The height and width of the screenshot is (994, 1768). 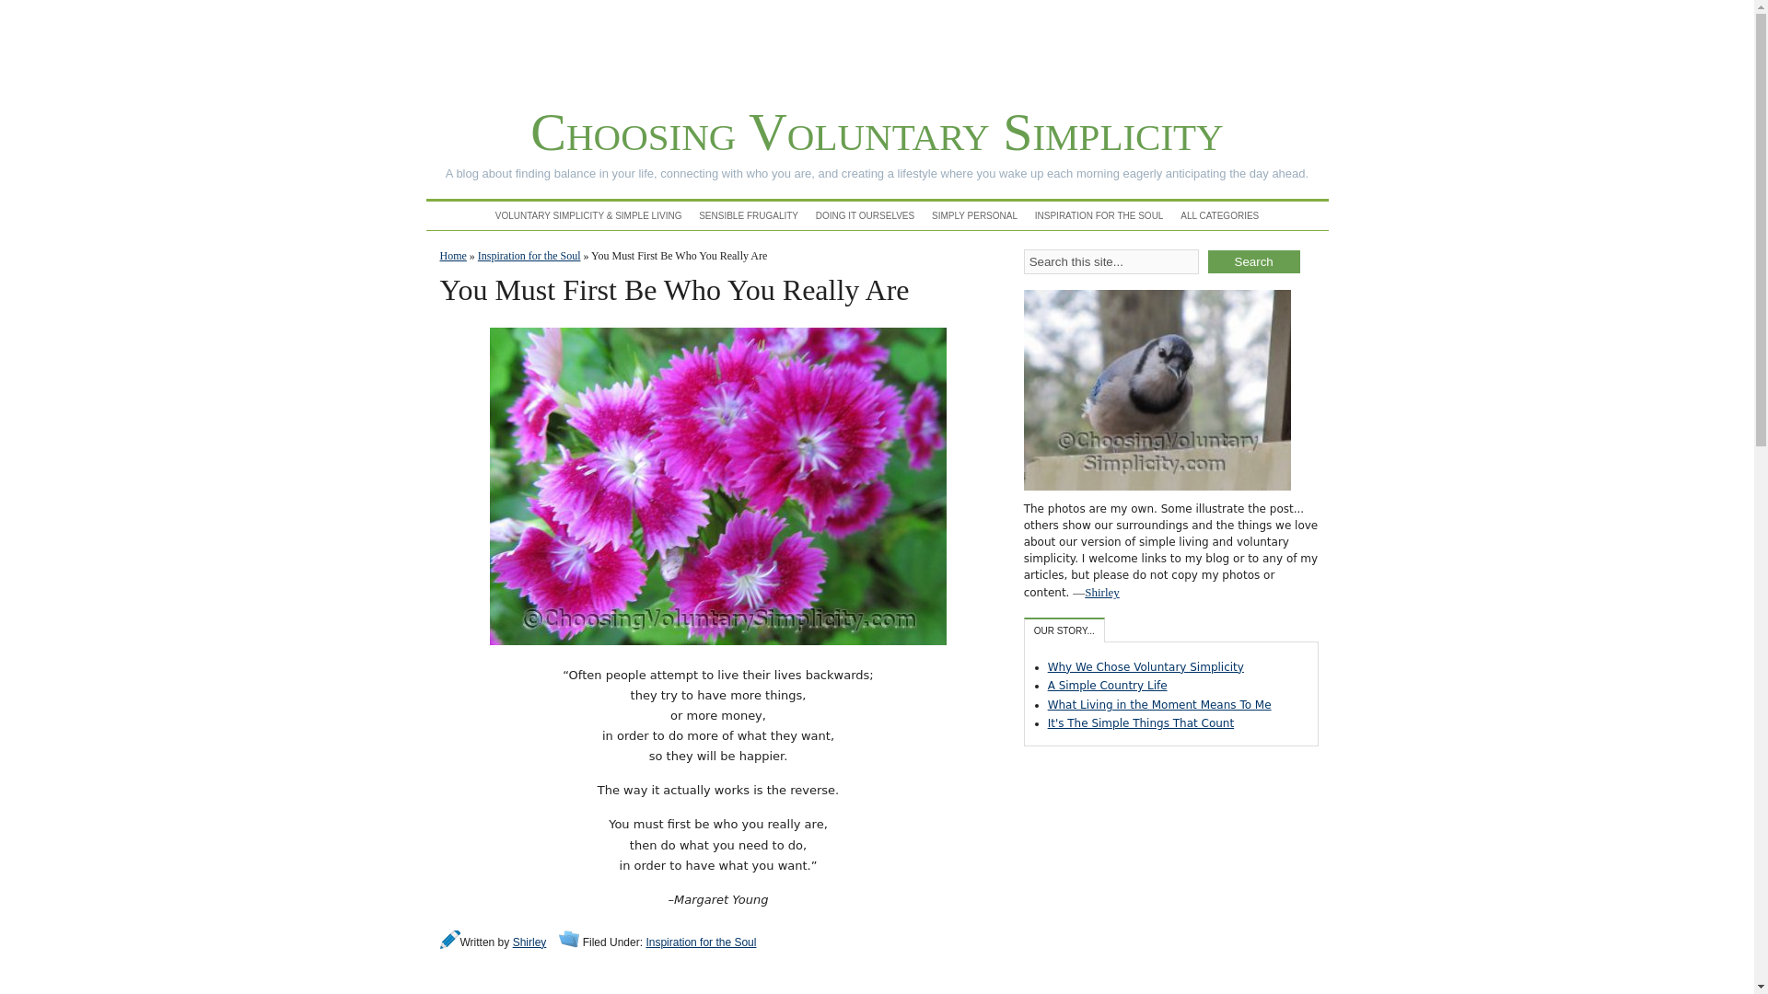 What do you see at coordinates (1141, 722) in the screenshot?
I see `It's The Simple Things That Count` at bounding box center [1141, 722].